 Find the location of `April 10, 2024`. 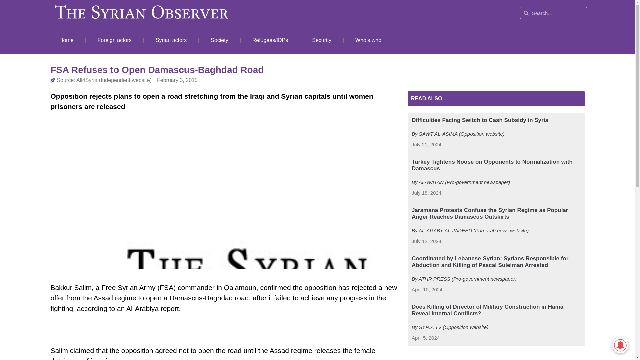

April 10, 2024 is located at coordinates (427, 290).